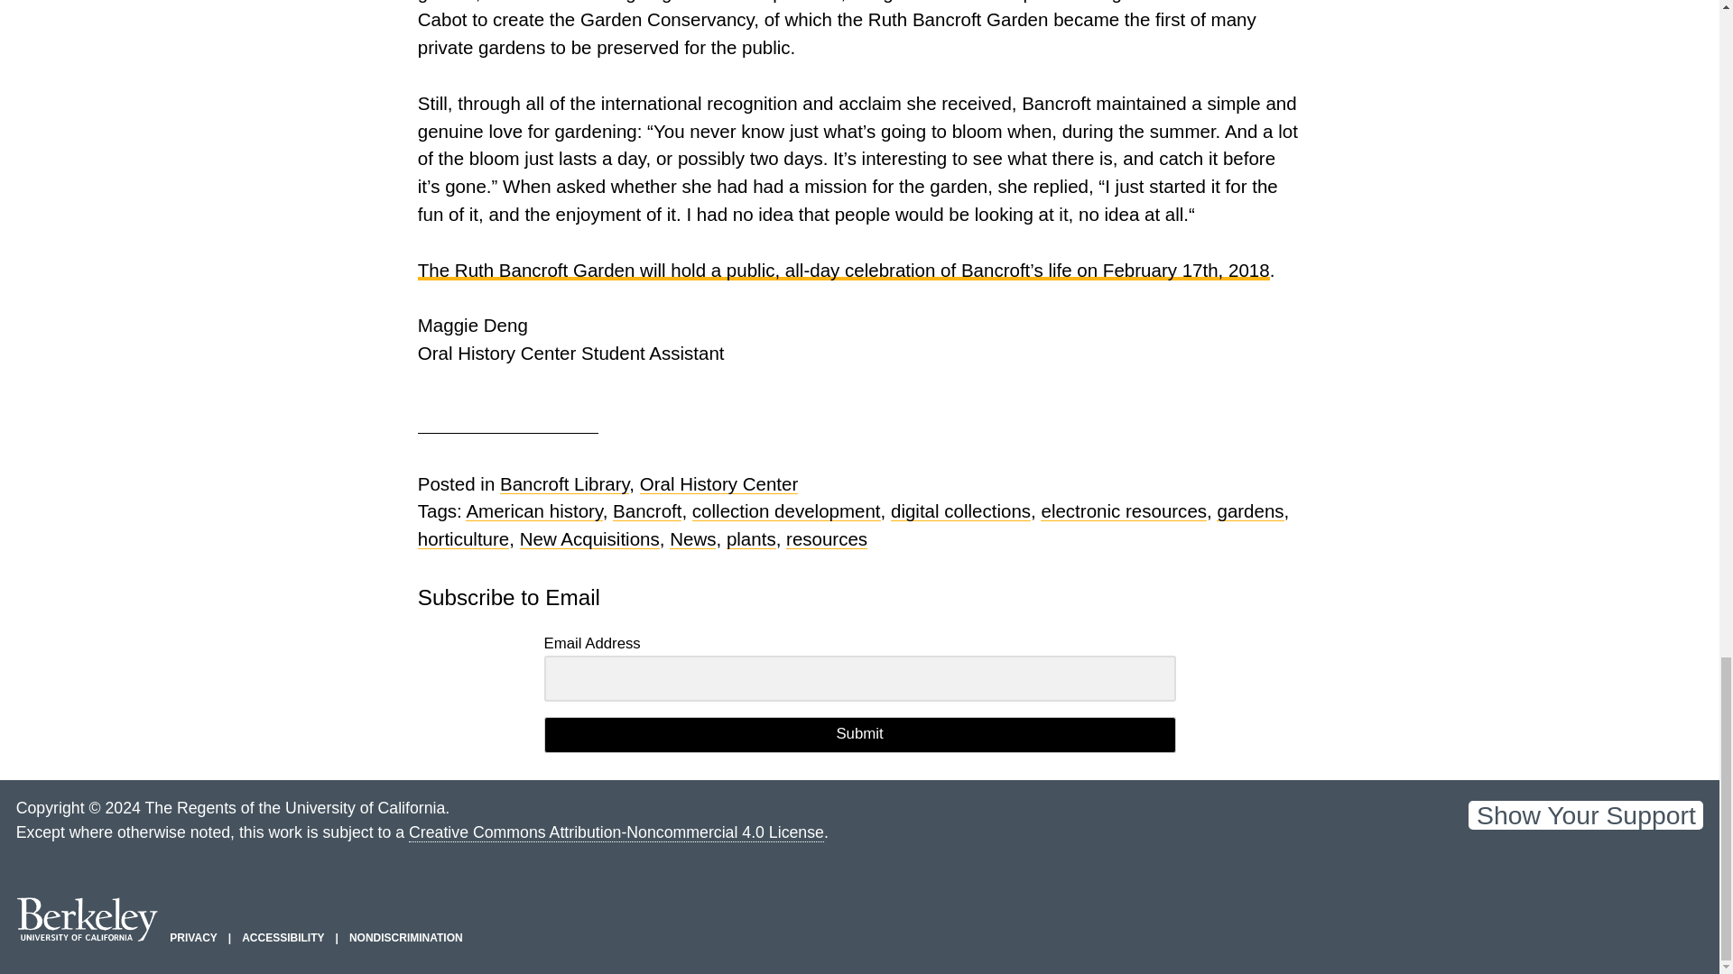  What do you see at coordinates (1249, 510) in the screenshot?
I see `gardens` at bounding box center [1249, 510].